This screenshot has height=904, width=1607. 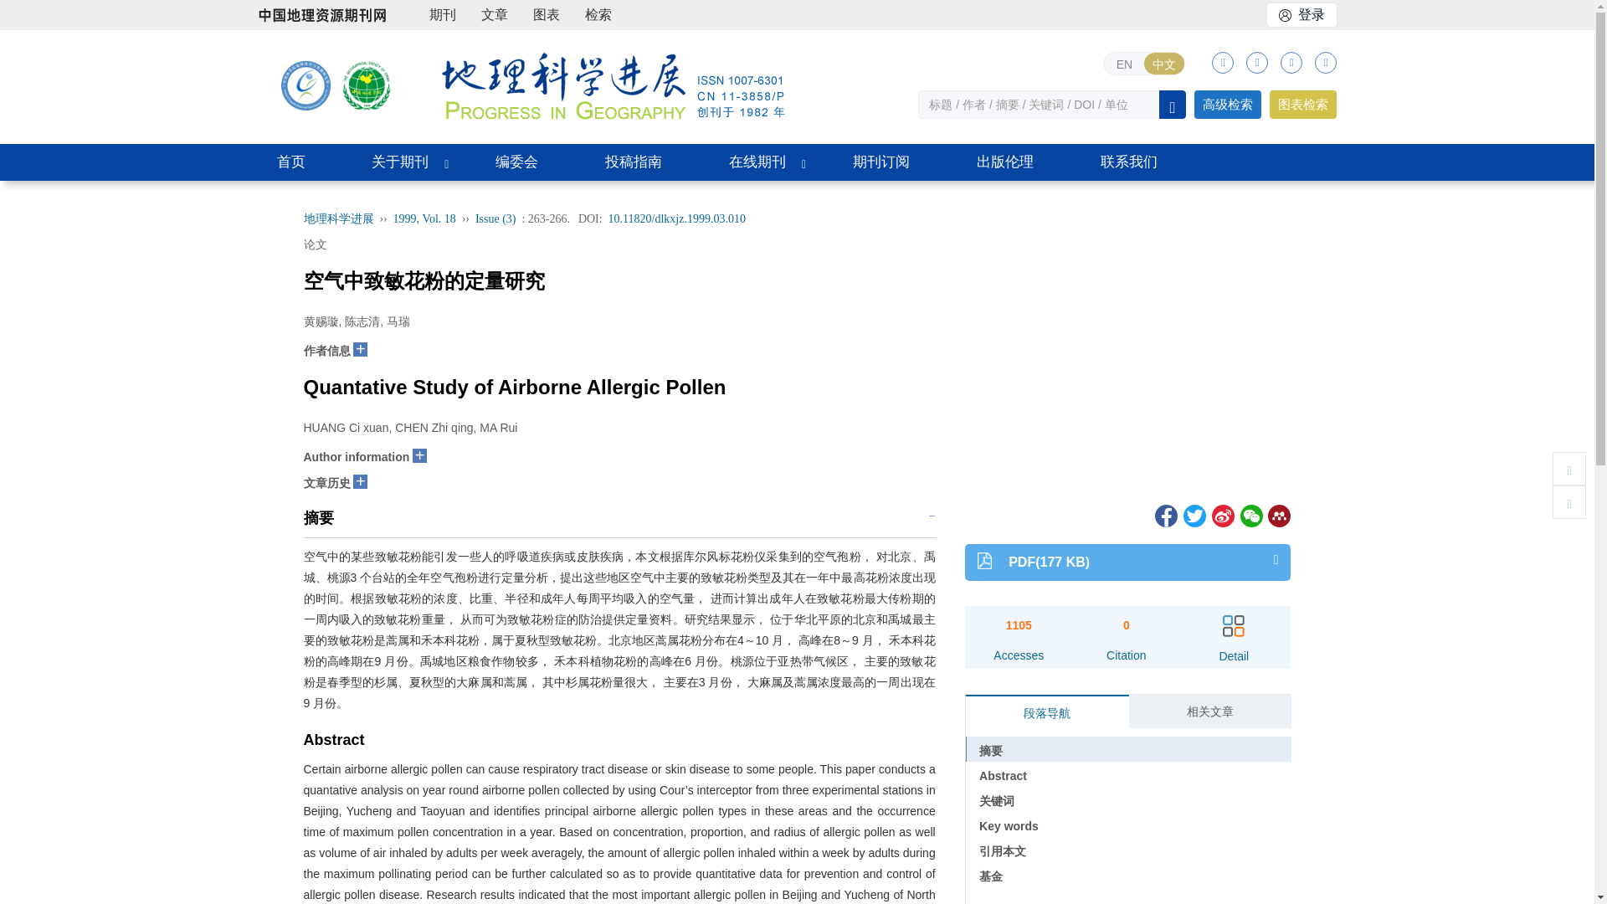 What do you see at coordinates (1277, 514) in the screenshot?
I see `Share on Mendeley` at bounding box center [1277, 514].